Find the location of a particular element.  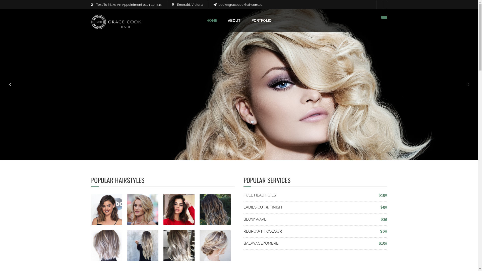

ABOUT is located at coordinates (234, 21).